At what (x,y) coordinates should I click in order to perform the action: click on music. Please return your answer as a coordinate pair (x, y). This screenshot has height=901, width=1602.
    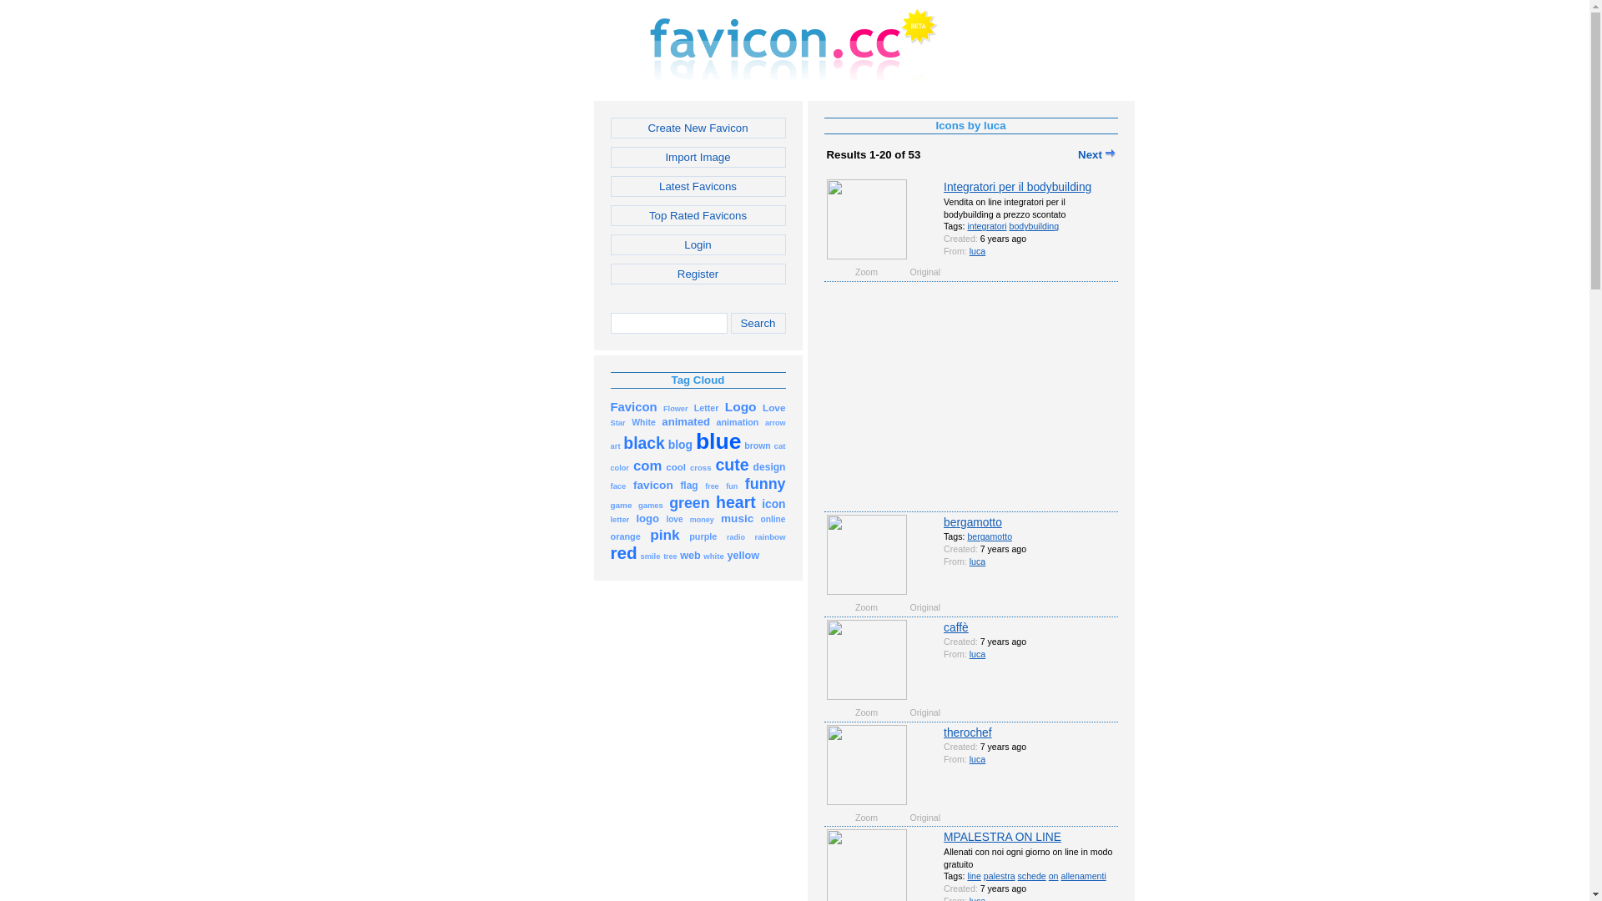
    Looking at the image, I should click on (738, 519).